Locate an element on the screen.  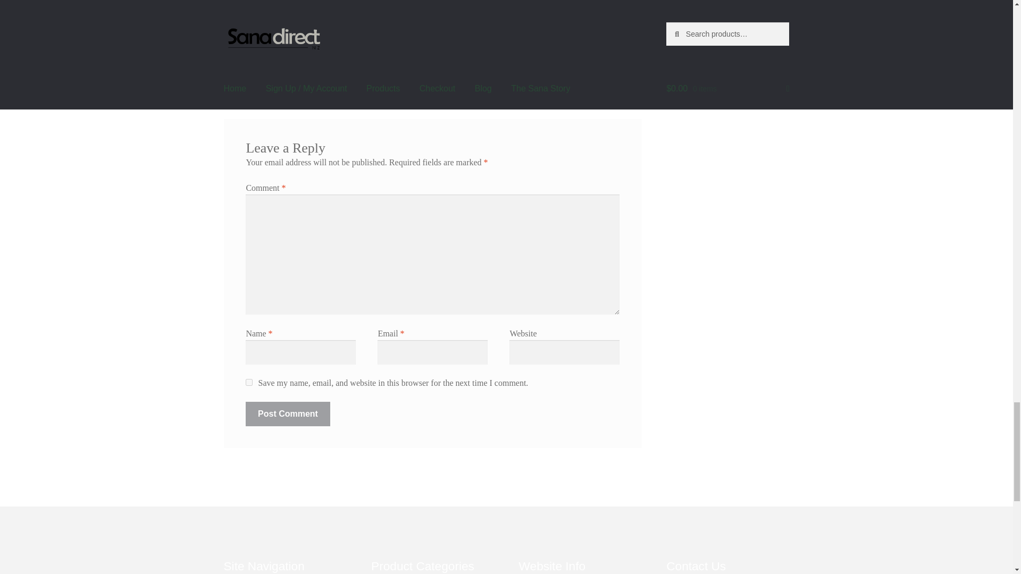
cholesterol is located at coordinates (258, 33).